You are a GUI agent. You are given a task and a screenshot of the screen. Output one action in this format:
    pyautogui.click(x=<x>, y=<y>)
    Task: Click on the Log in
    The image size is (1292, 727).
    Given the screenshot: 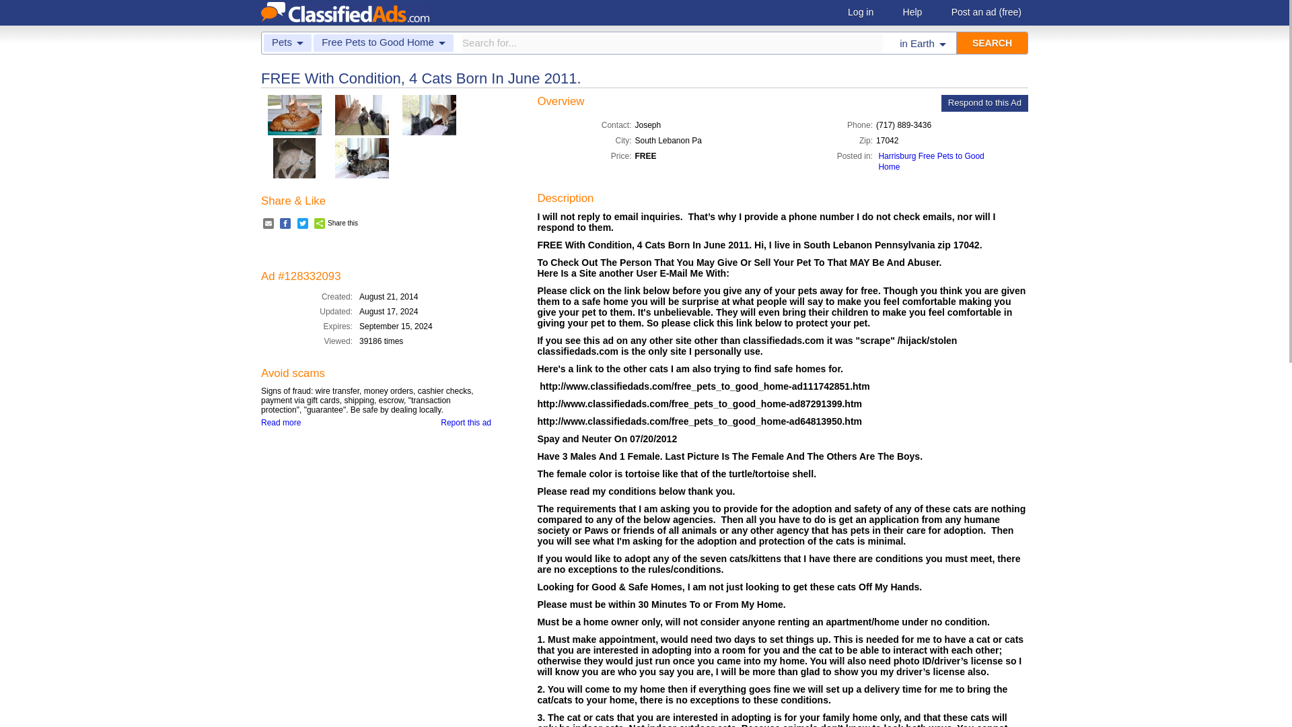 What is the action you would take?
    pyautogui.click(x=860, y=12)
    